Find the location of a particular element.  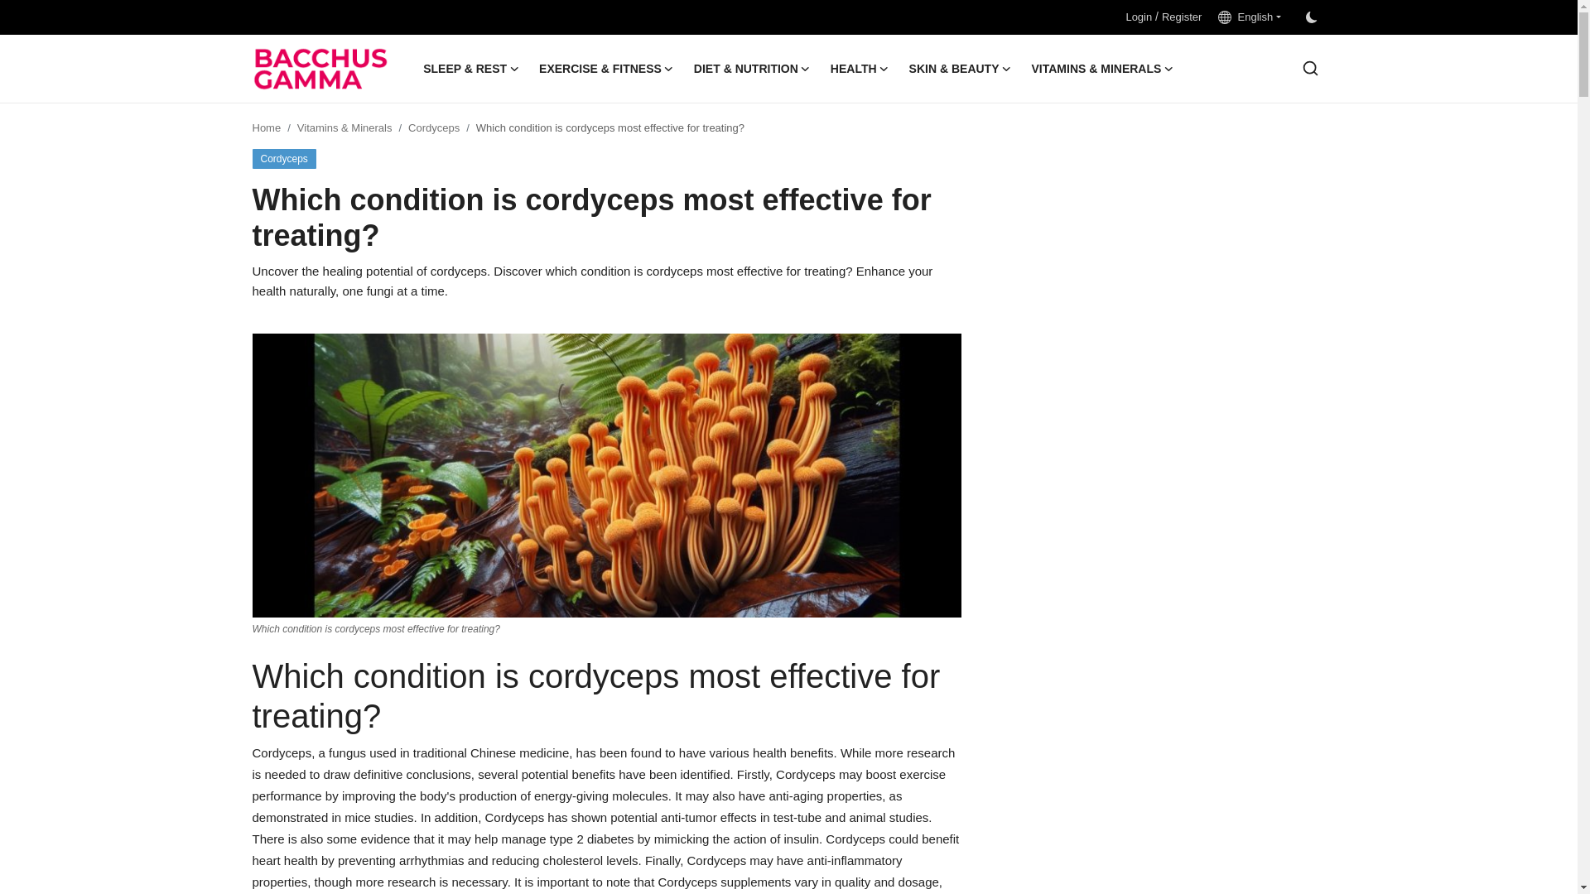

HEALTH is located at coordinates (860, 69).